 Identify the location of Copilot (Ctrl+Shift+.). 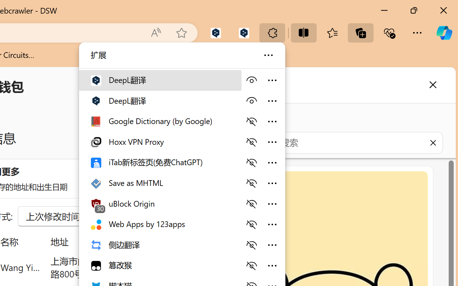
(444, 33).